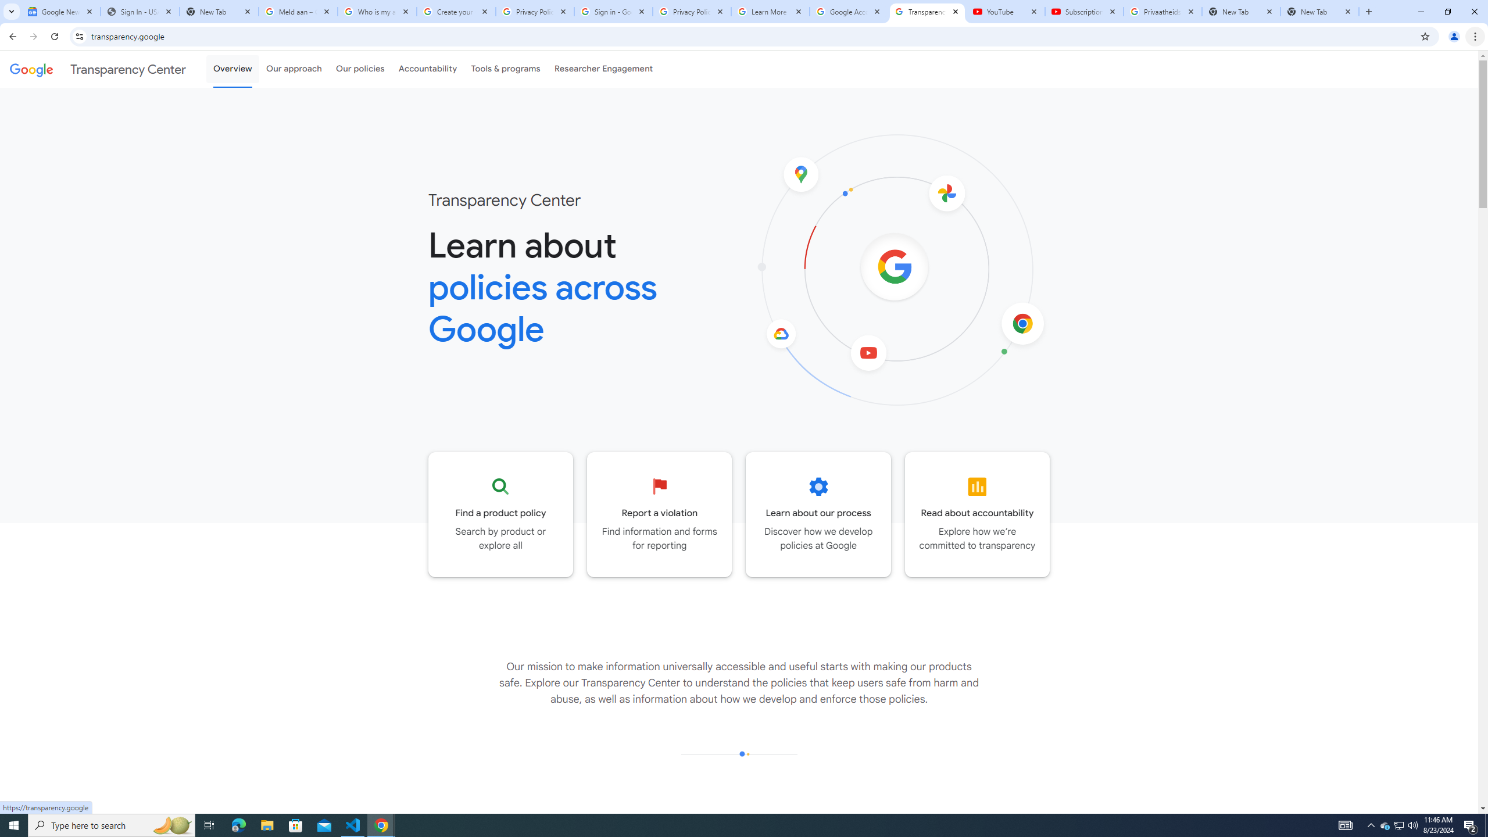  Describe the element at coordinates (506, 69) in the screenshot. I see `Tools & programs` at that location.